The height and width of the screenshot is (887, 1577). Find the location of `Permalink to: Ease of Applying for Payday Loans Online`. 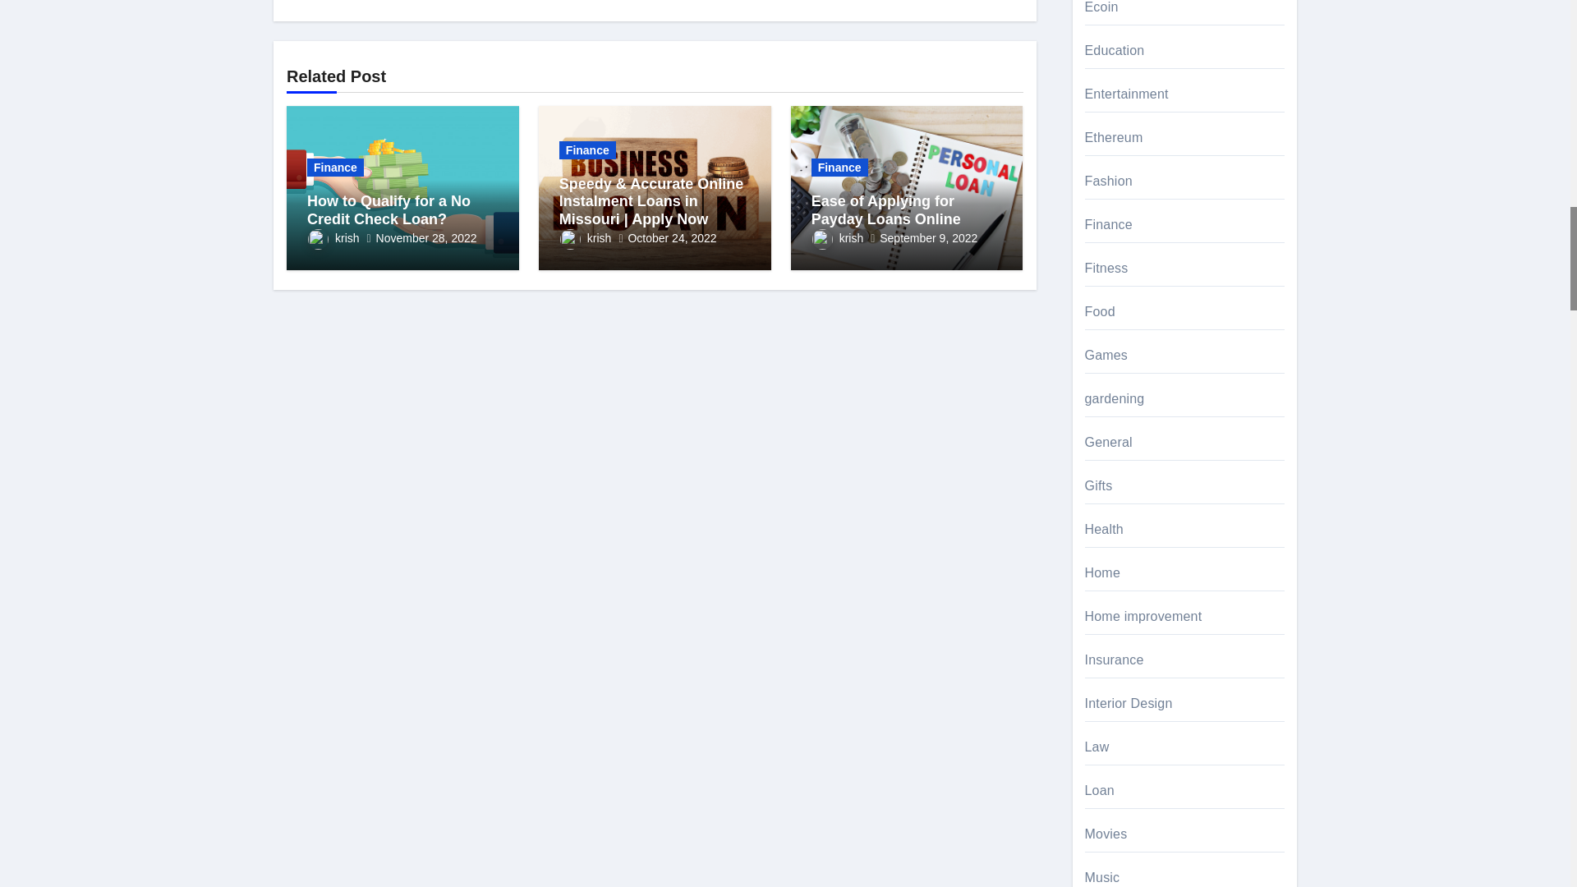

Permalink to: Ease of Applying for Payday Loans Online is located at coordinates (885, 210).